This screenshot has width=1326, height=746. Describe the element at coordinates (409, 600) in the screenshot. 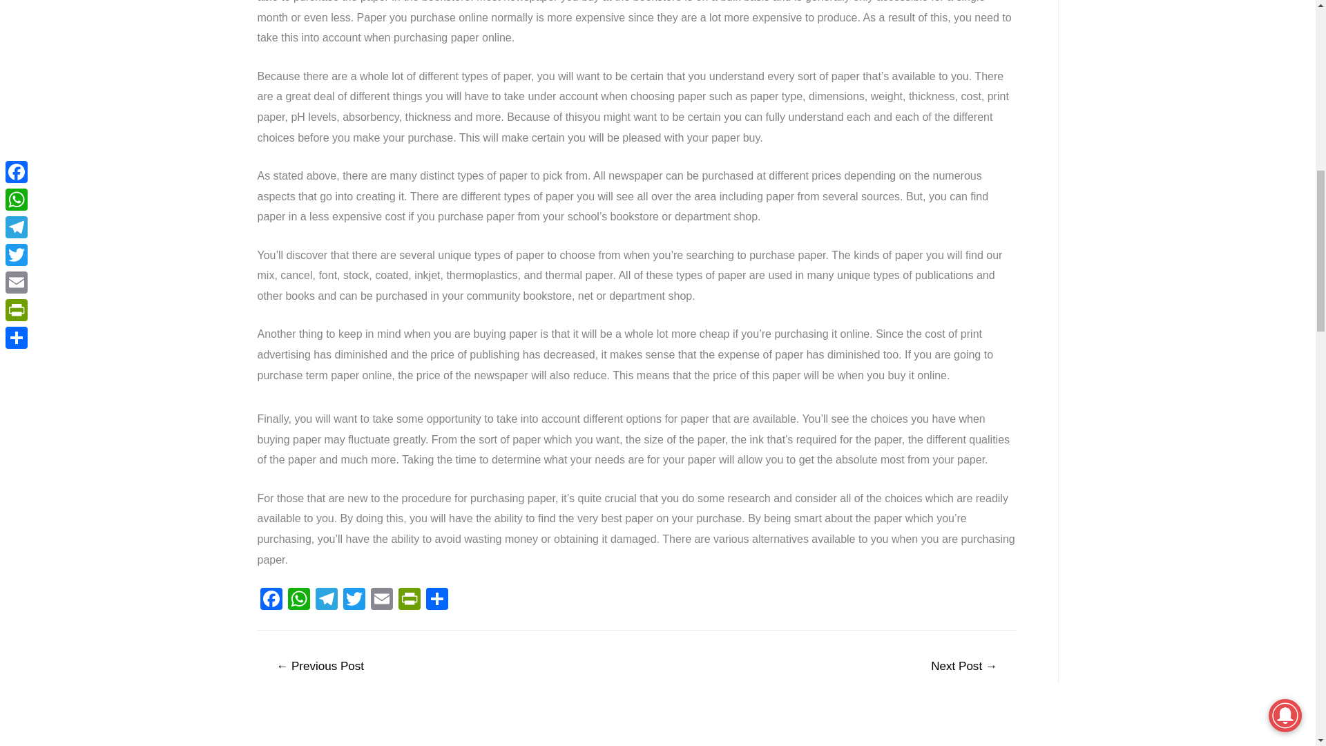

I see `PrintFriendly` at that location.